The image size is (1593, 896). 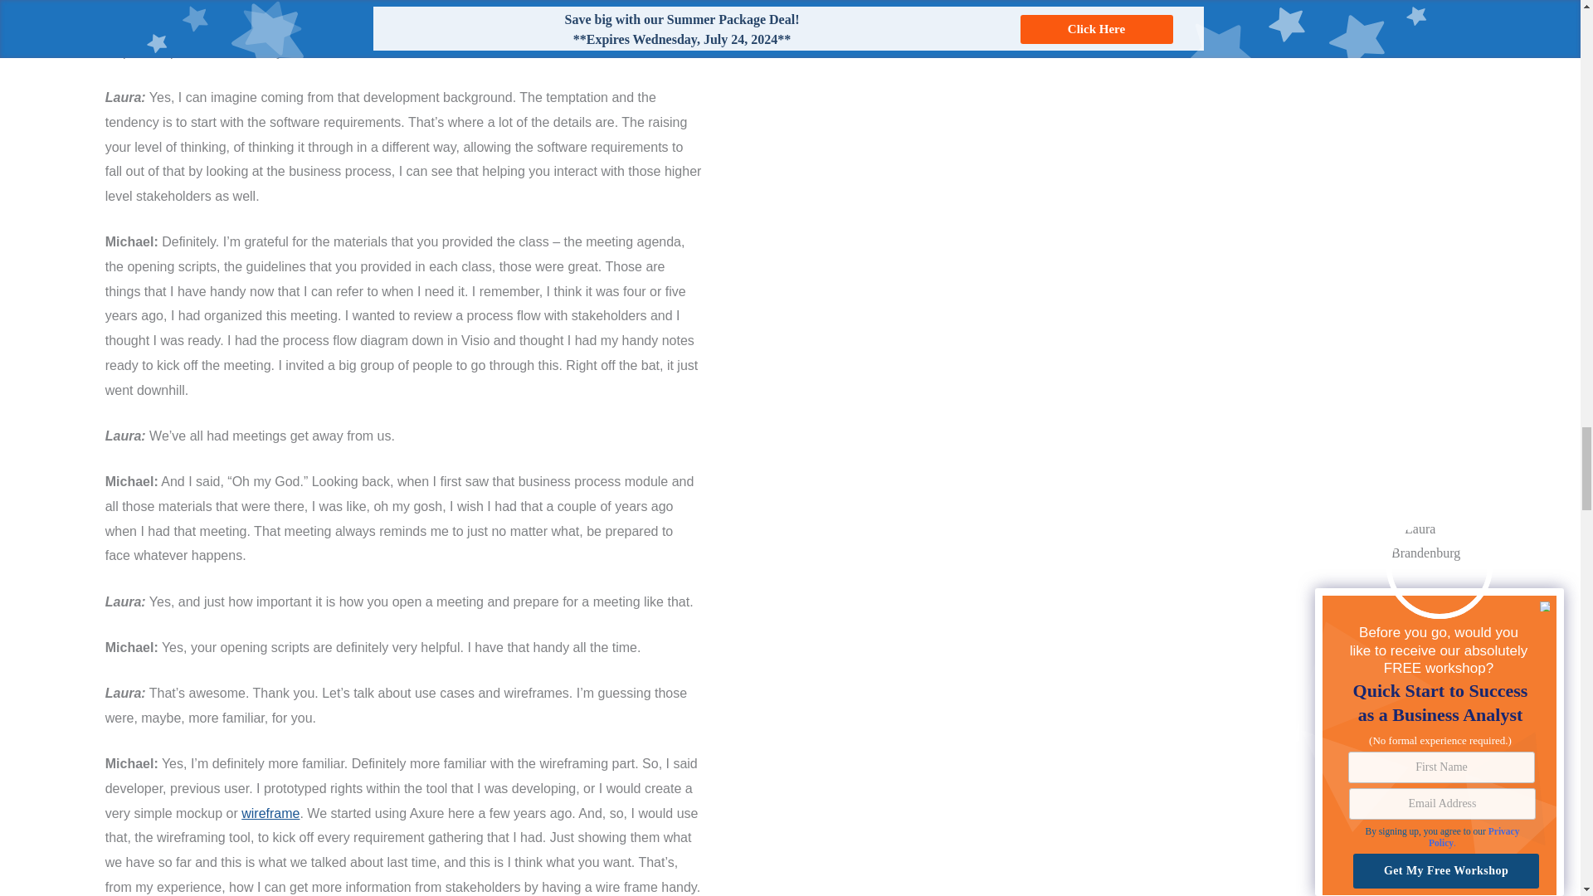 What do you see at coordinates (270, 813) in the screenshot?
I see `wireframe` at bounding box center [270, 813].